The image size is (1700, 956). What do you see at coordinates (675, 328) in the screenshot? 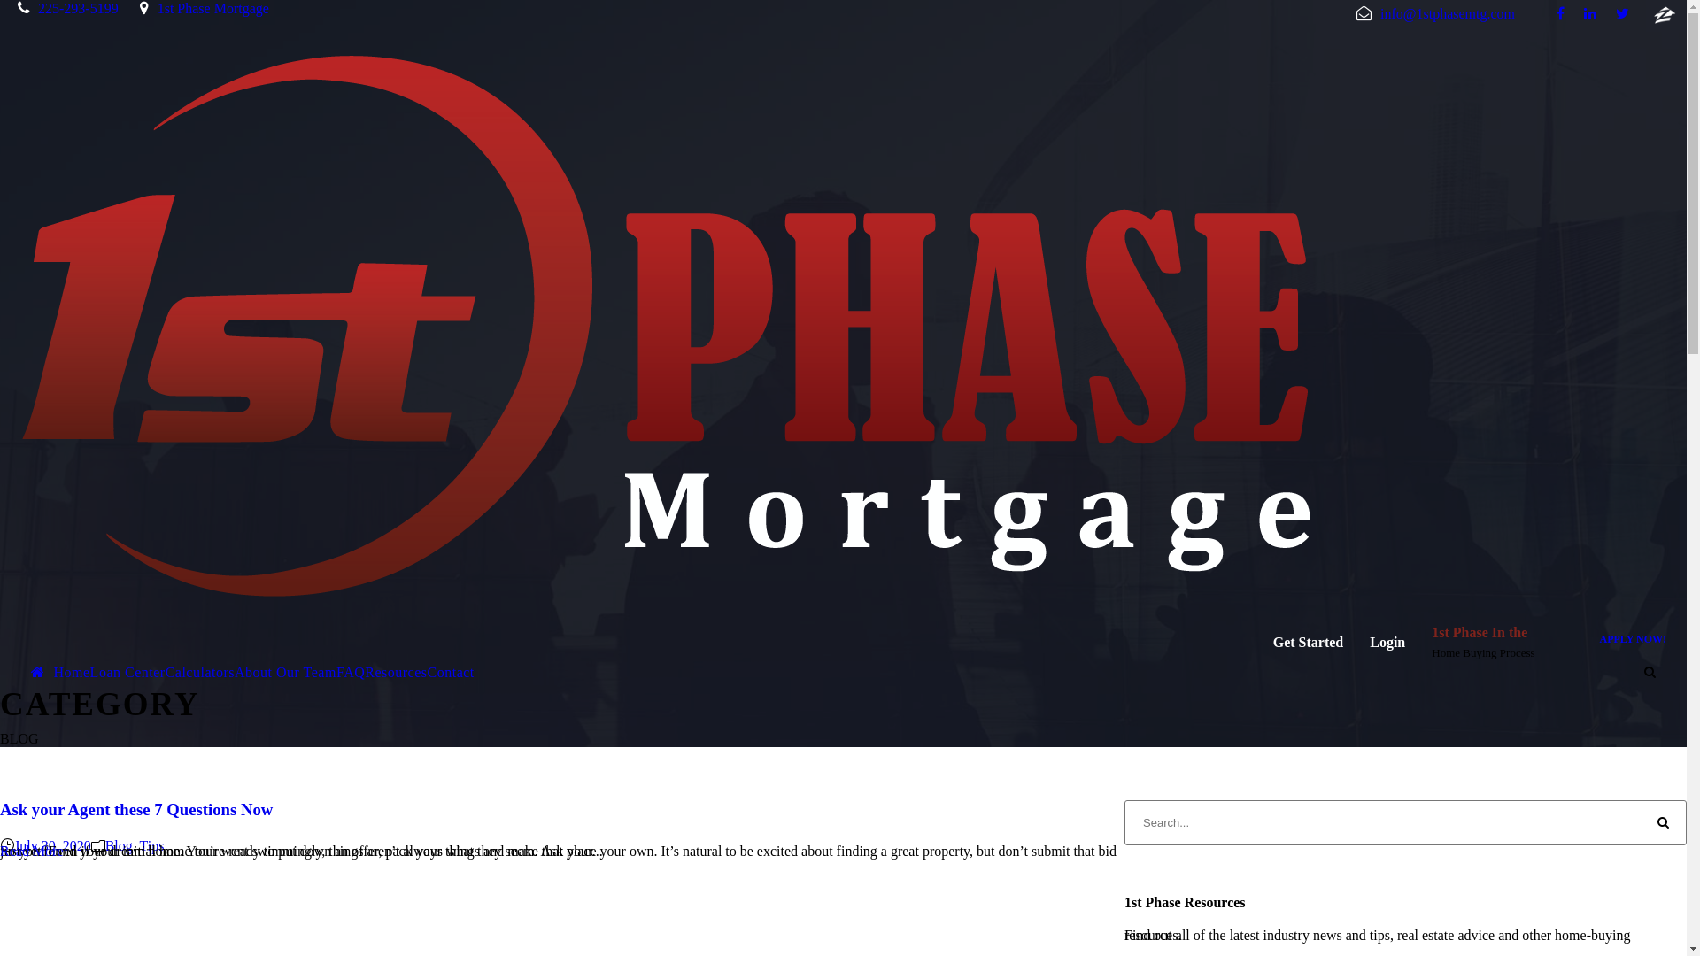
I see `1stPhase-logo-white-01` at bounding box center [675, 328].